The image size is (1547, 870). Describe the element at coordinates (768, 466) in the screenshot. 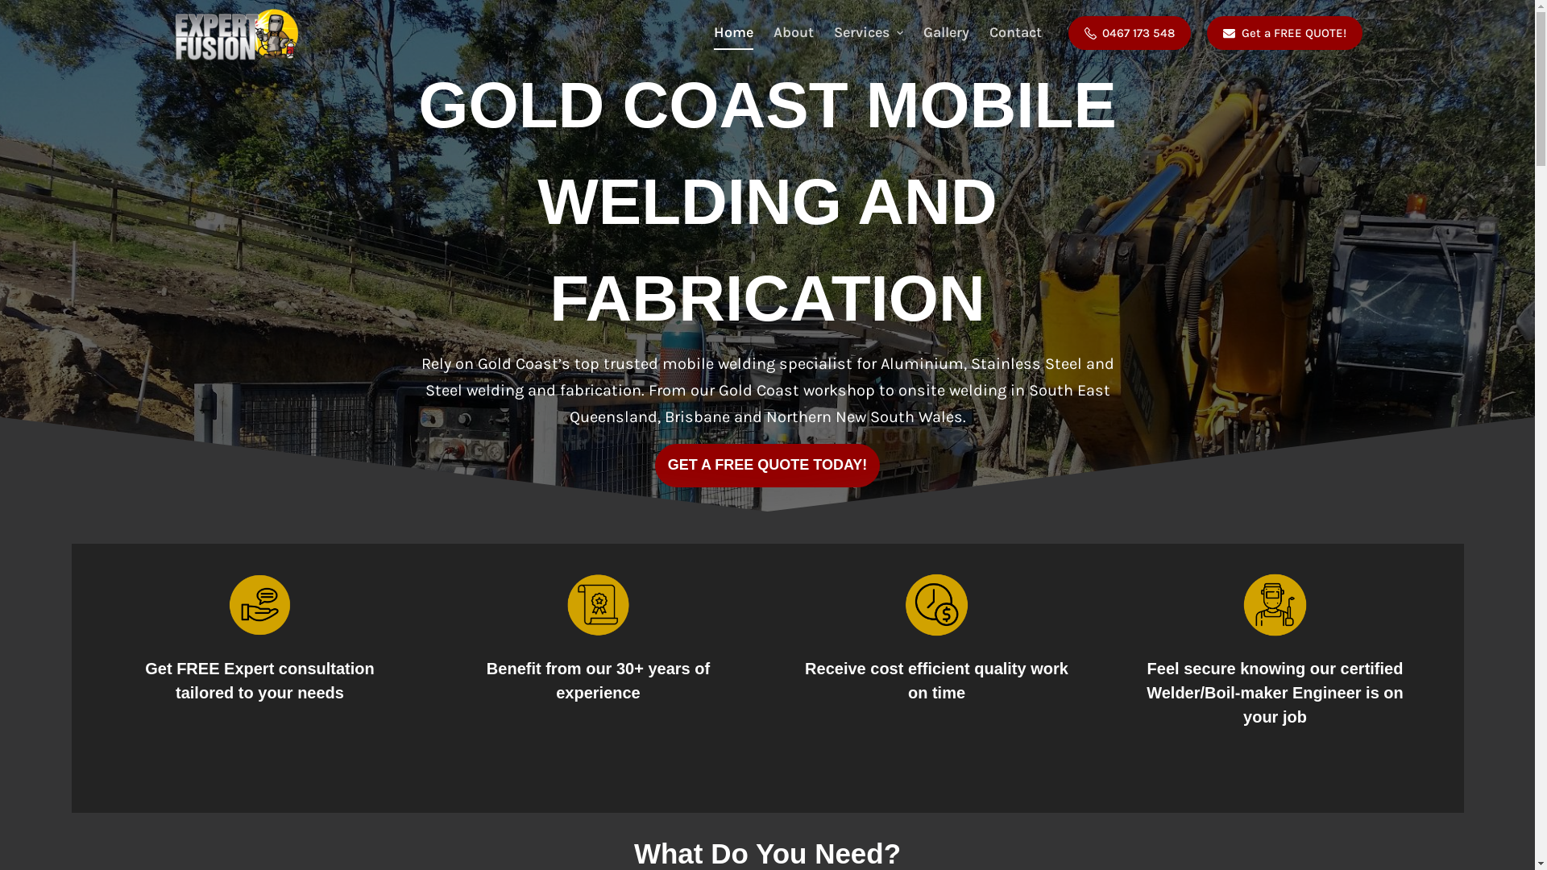

I see `GET A FREE QUOTE TODAY!` at that location.